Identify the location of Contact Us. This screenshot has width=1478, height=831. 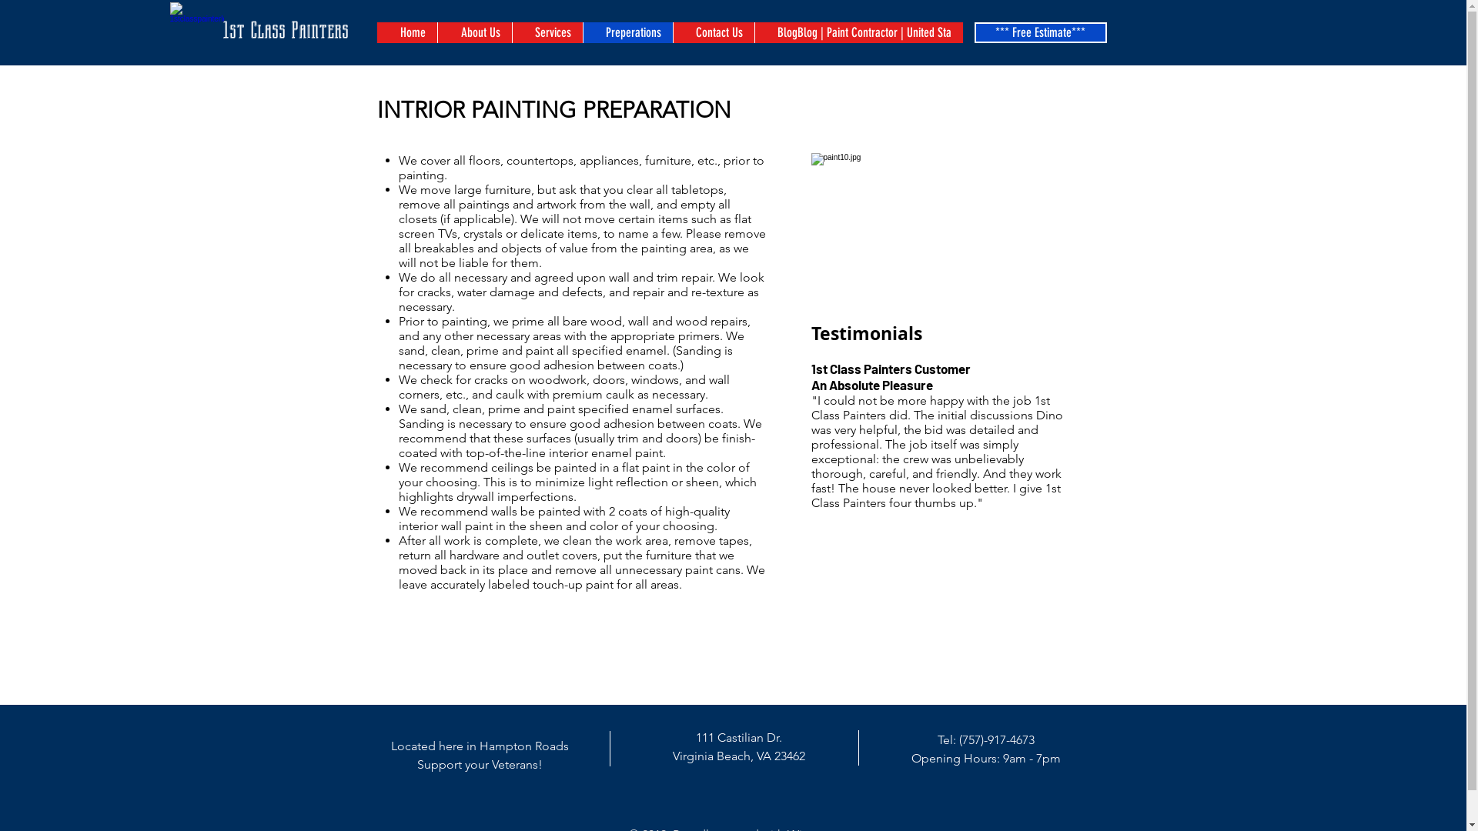
(713, 32).